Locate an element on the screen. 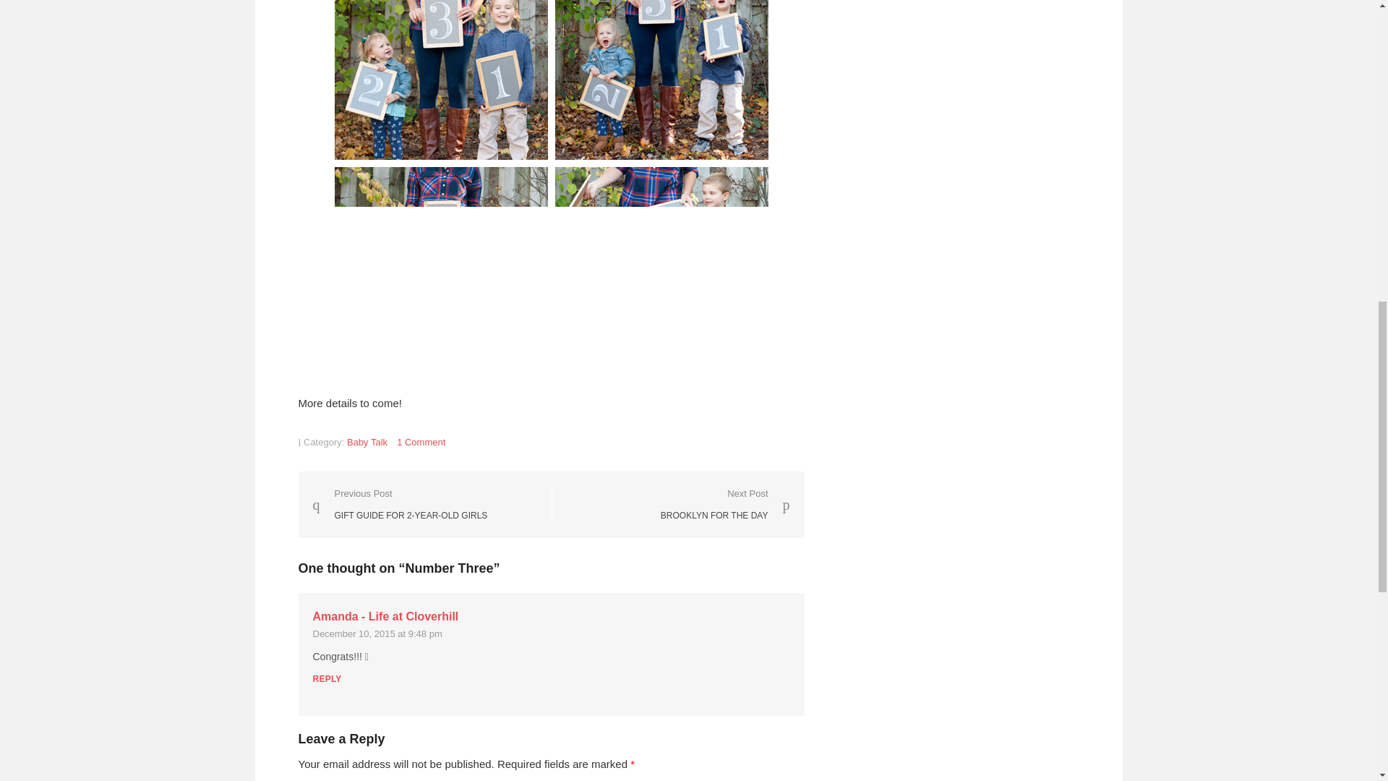  December 10, 2015 at 9:48 pm is located at coordinates (327, 679).